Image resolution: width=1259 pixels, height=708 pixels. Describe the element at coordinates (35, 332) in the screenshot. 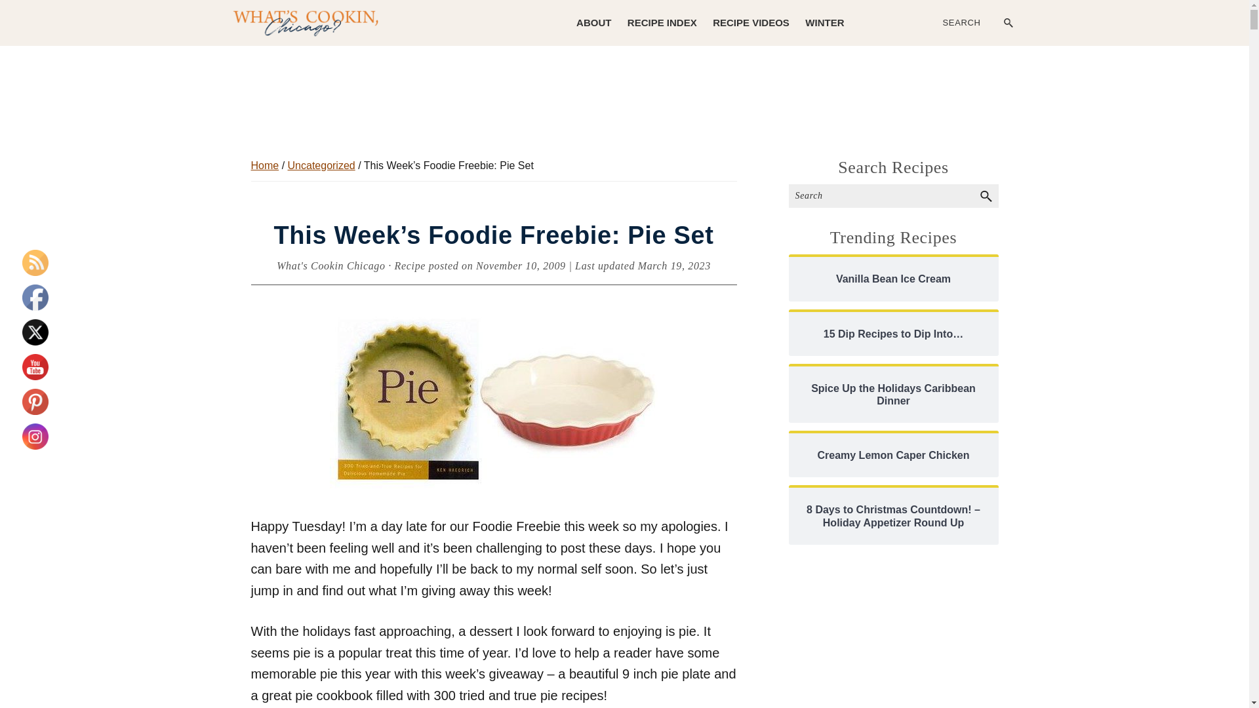

I see `Twitter` at that location.